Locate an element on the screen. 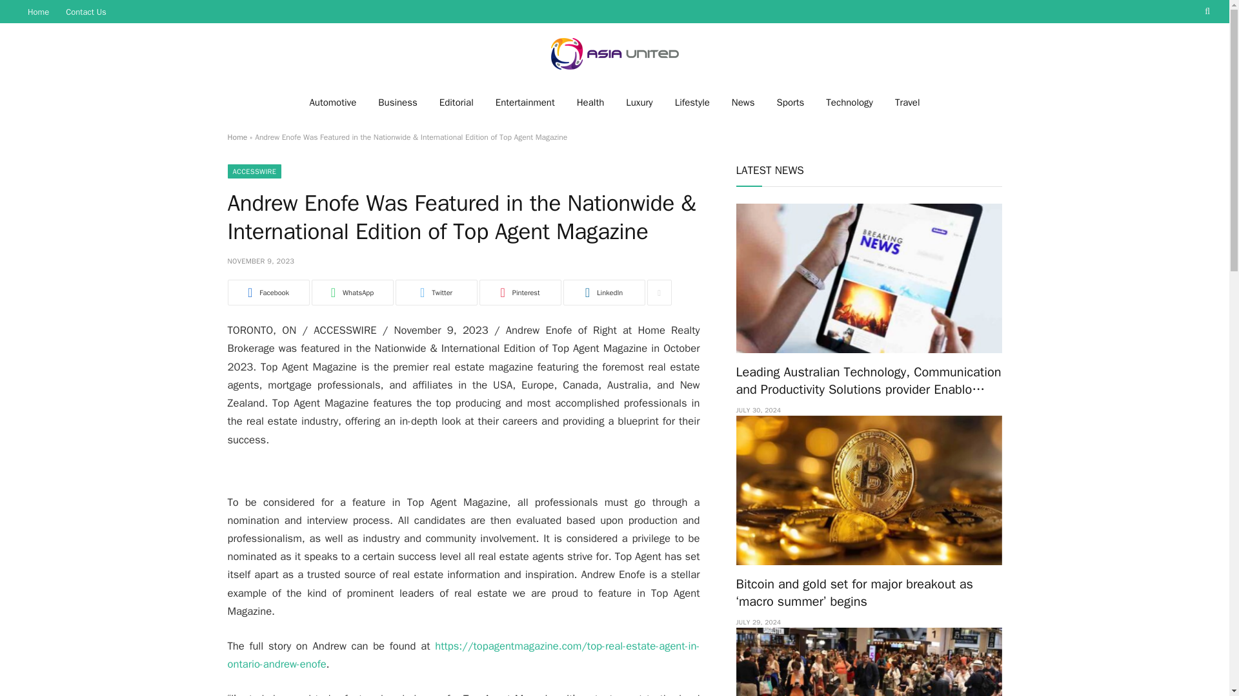 The image size is (1239, 696). Business is located at coordinates (398, 102).